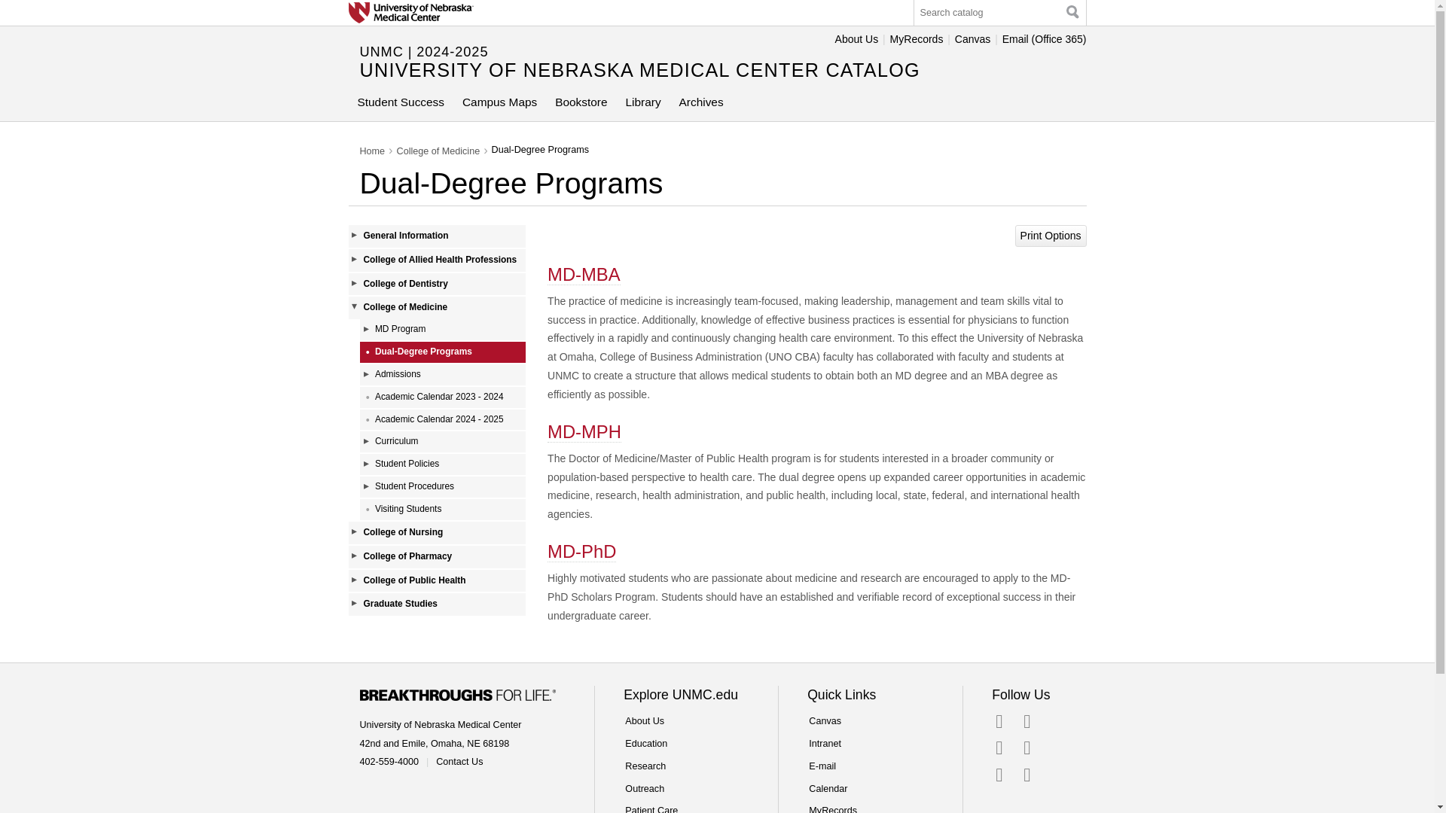 This screenshot has width=1446, height=813. Describe the element at coordinates (702, 104) in the screenshot. I see `Archives` at that location.